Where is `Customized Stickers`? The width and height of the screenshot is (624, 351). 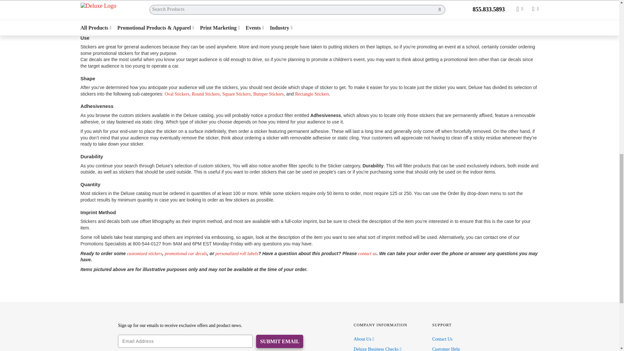
Customized Stickers is located at coordinates (145, 253).